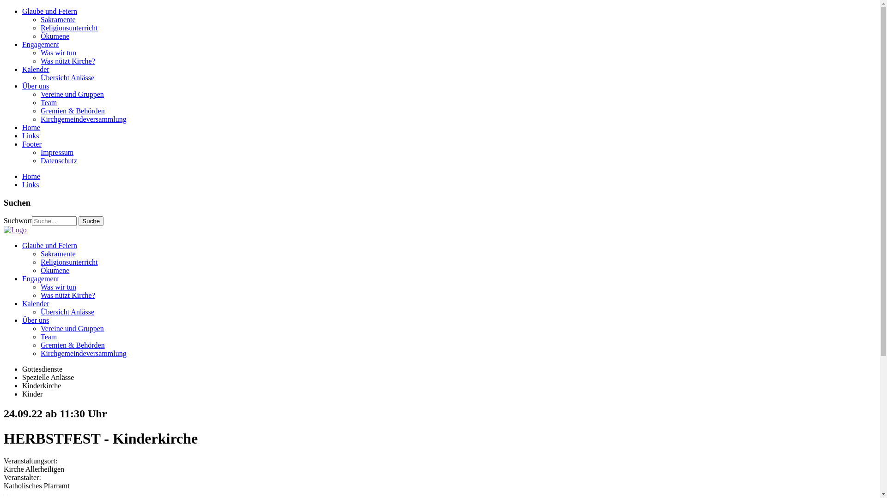 The height and width of the screenshot is (498, 887). Describe the element at coordinates (31, 176) in the screenshot. I see `Home` at that location.